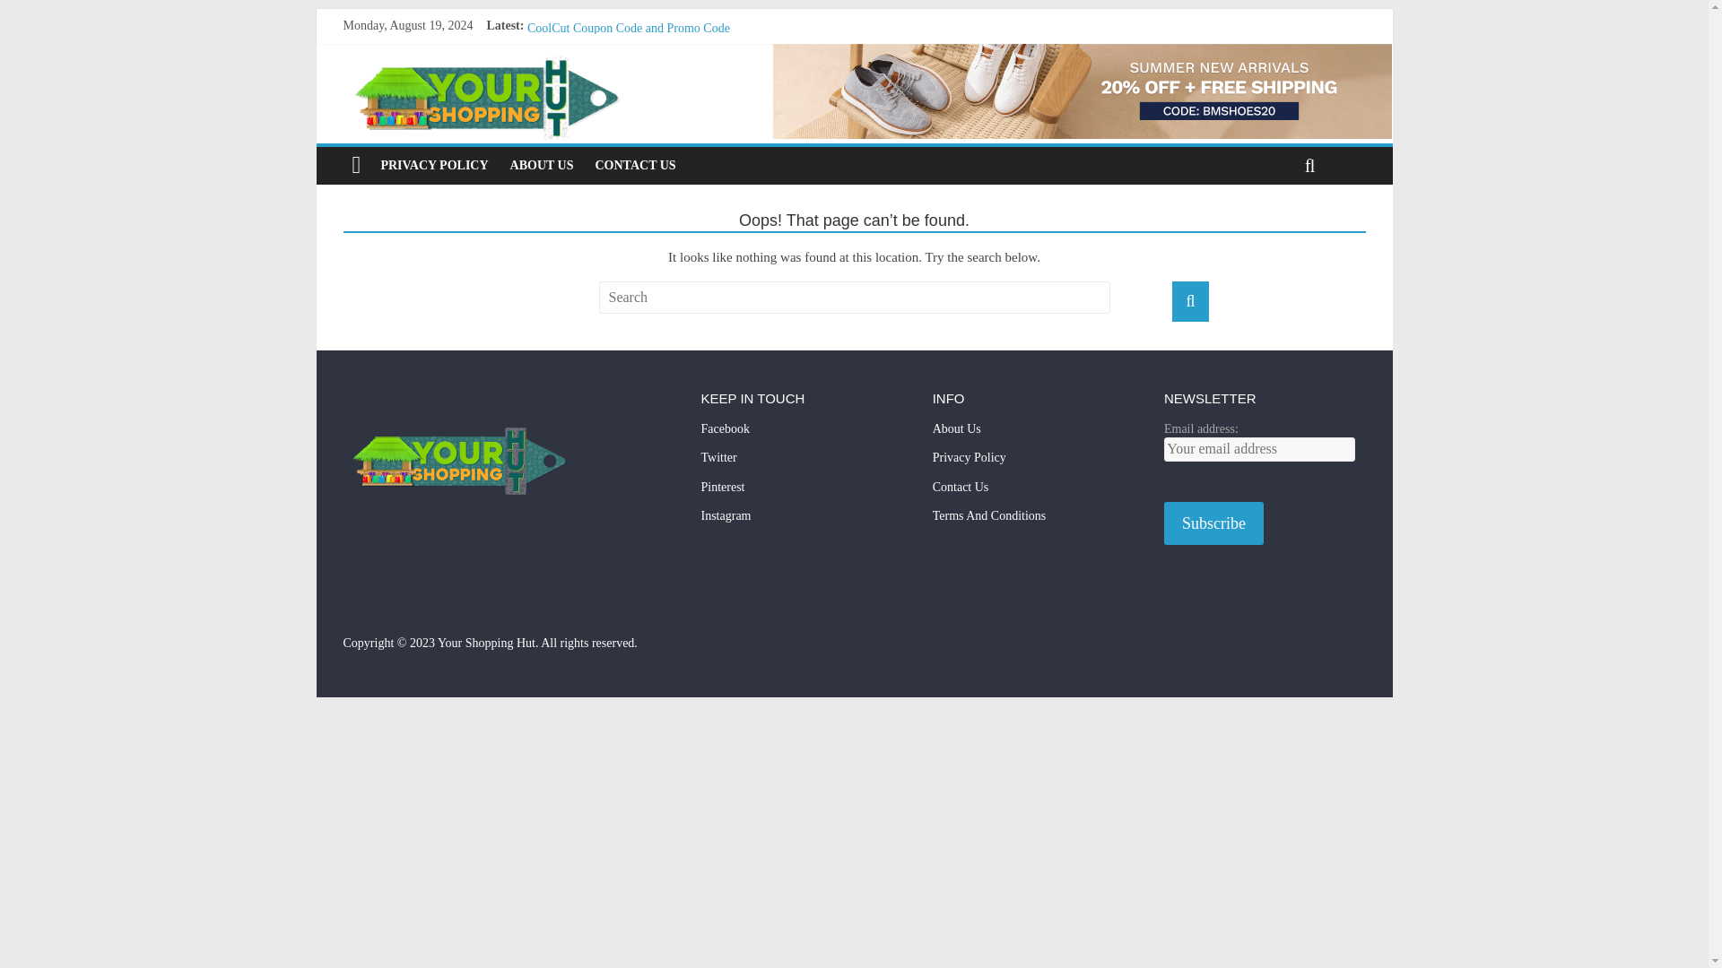 This screenshot has height=968, width=1722. What do you see at coordinates (802, 435) in the screenshot?
I see `Facebook` at bounding box center [802, 435].